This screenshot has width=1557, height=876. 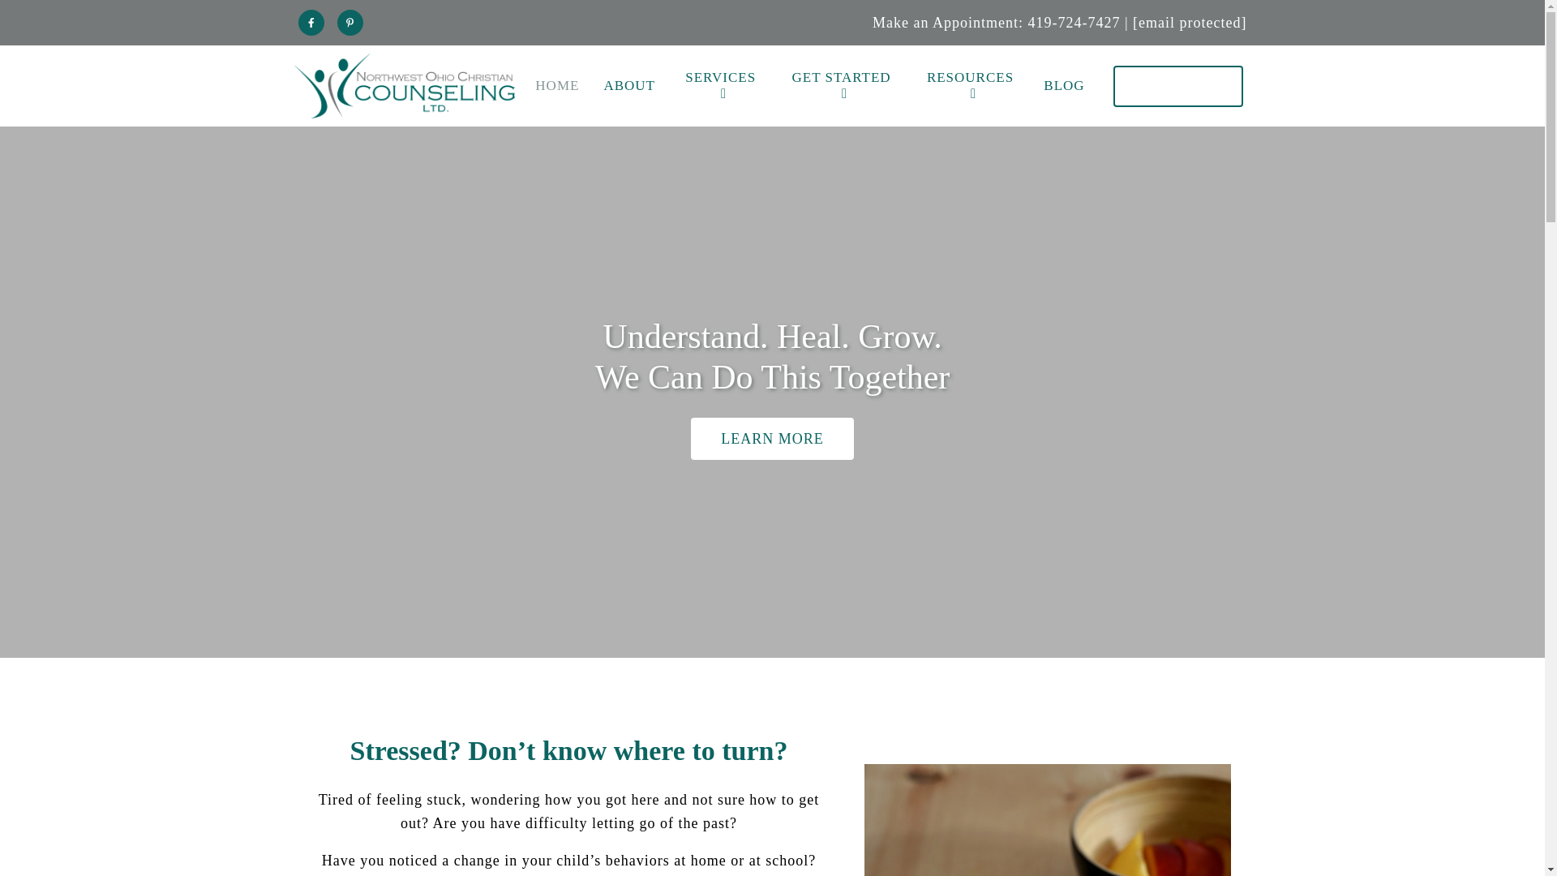 What do you see at coordinates (557, 86) in the screenshot?
I see `HOME` at bounding box center [557, 86].